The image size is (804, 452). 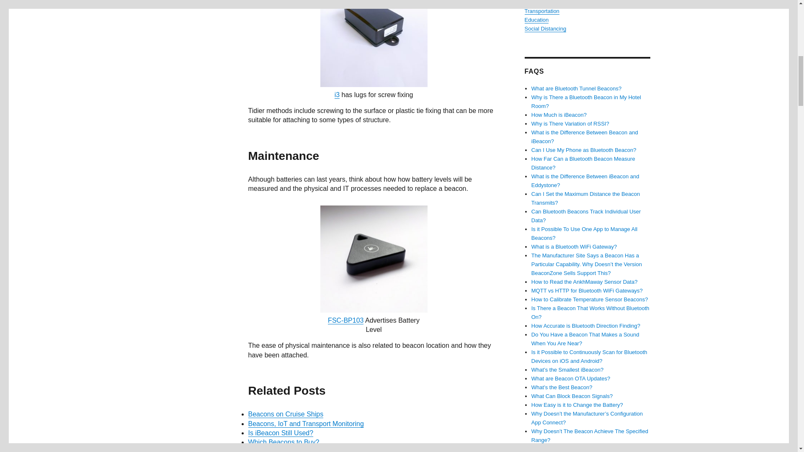 What do you see at coordinates (345, 321) in the screenshot?
I see `FSC-BP103` at bounding box center [345, 321].